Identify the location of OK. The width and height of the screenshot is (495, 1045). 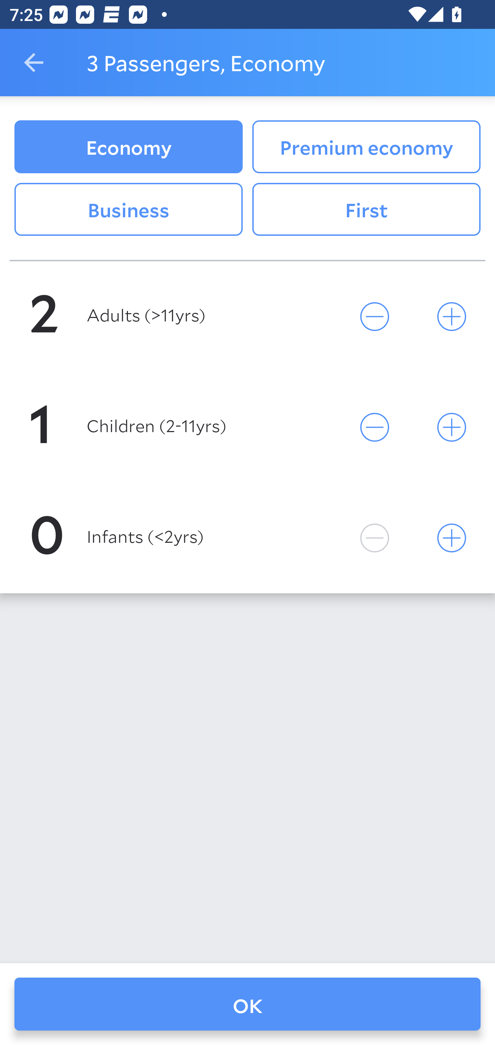
(247, 1004).